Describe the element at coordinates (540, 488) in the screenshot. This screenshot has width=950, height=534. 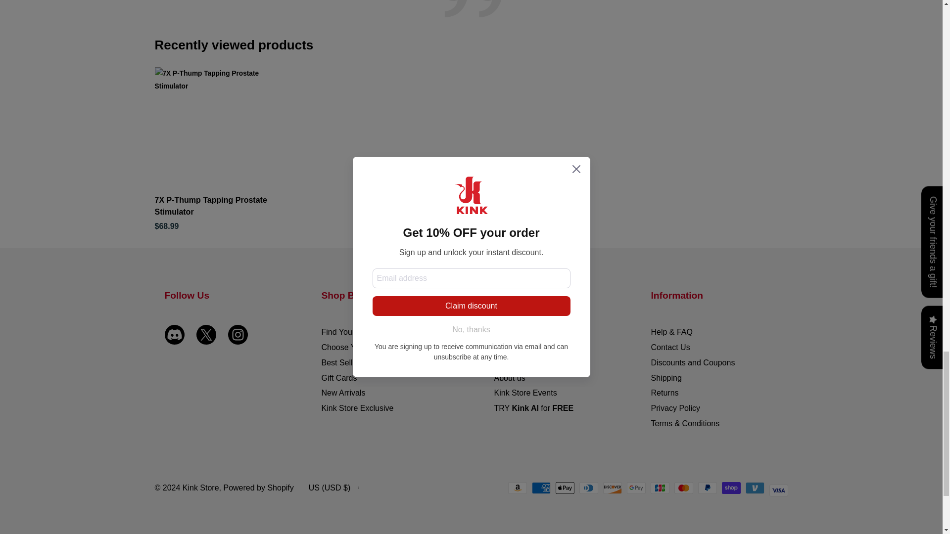
I see `American Express` at that location.